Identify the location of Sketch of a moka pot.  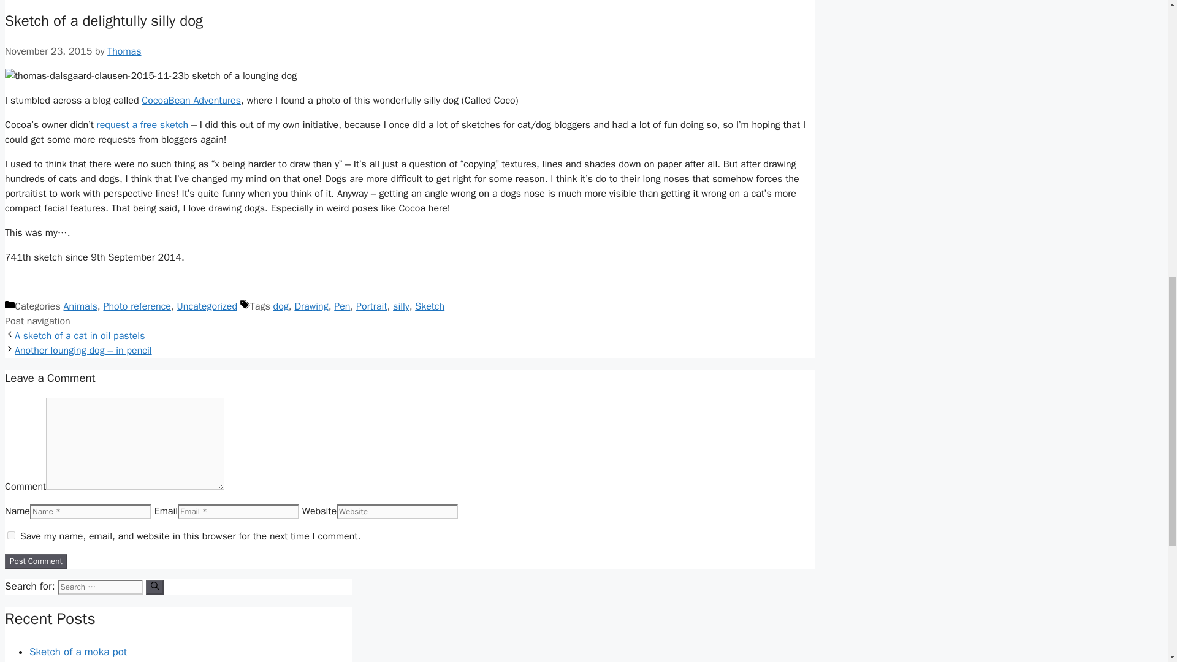
(78, 652).